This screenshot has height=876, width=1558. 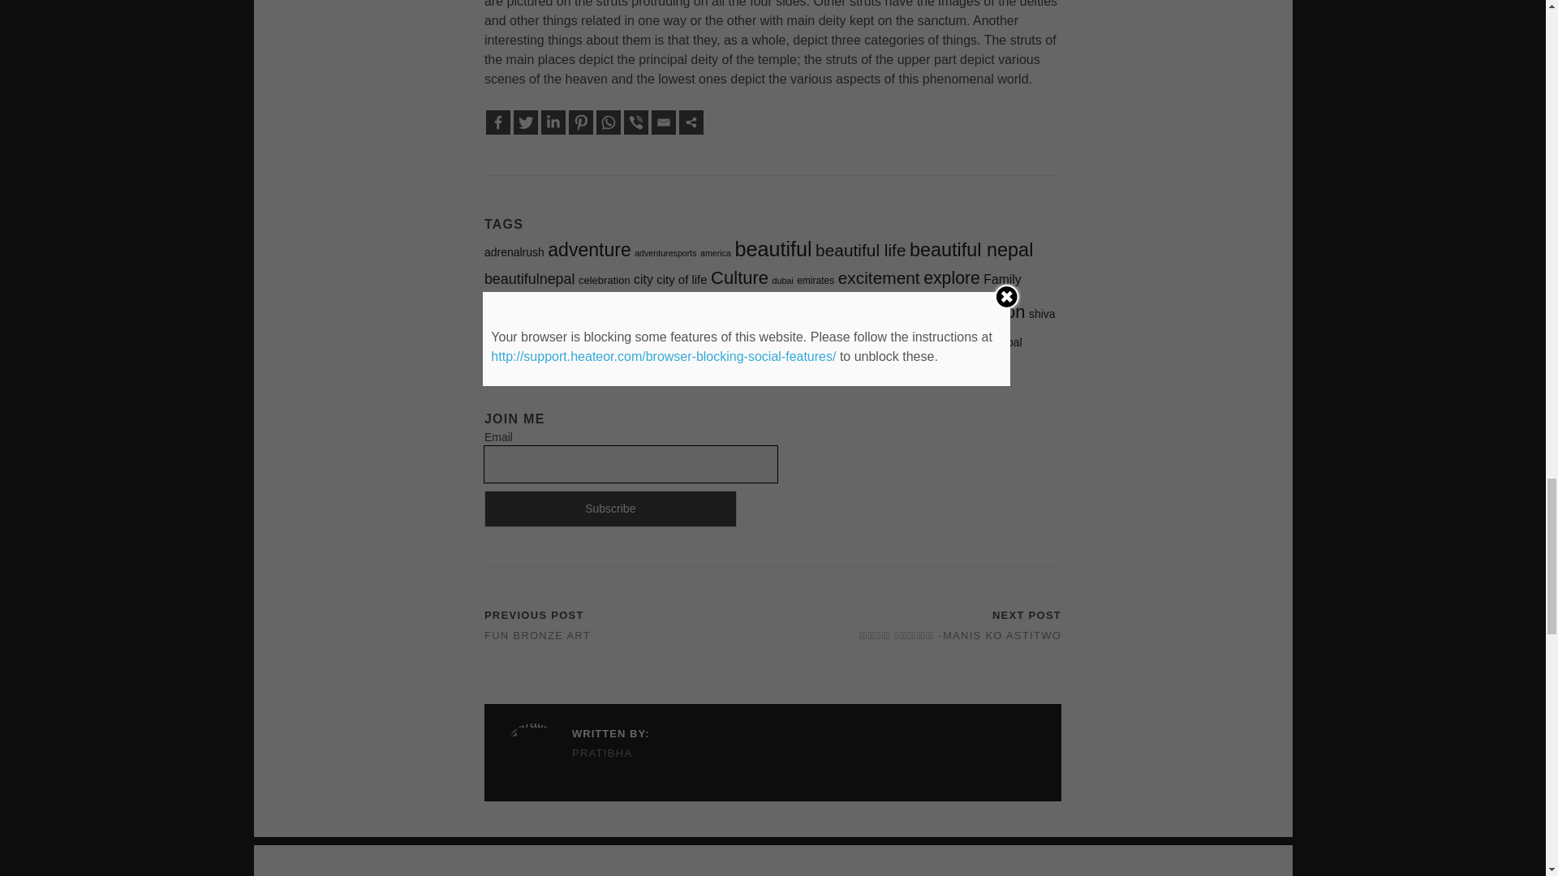 I want to click on Email, so click(x=664, y=122).